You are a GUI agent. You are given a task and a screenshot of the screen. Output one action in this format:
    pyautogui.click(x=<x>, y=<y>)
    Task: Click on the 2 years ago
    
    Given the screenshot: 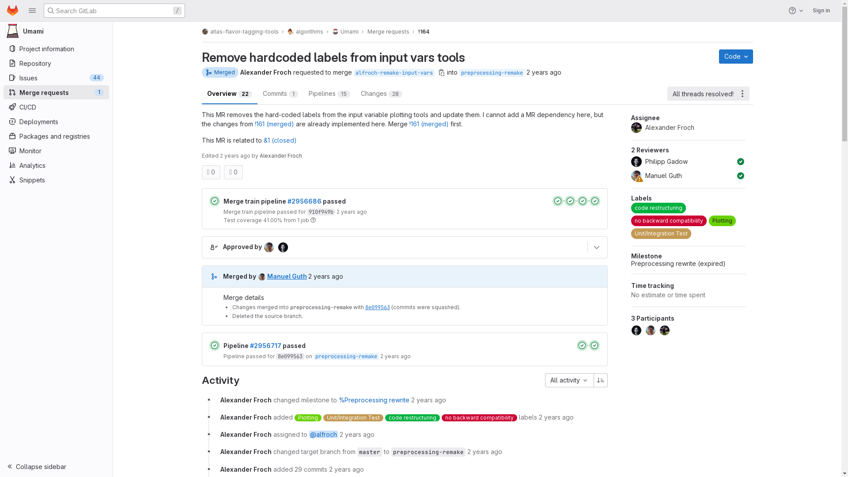 What is the action you would take?
    pyautogui.click(x=346, y=469)
    